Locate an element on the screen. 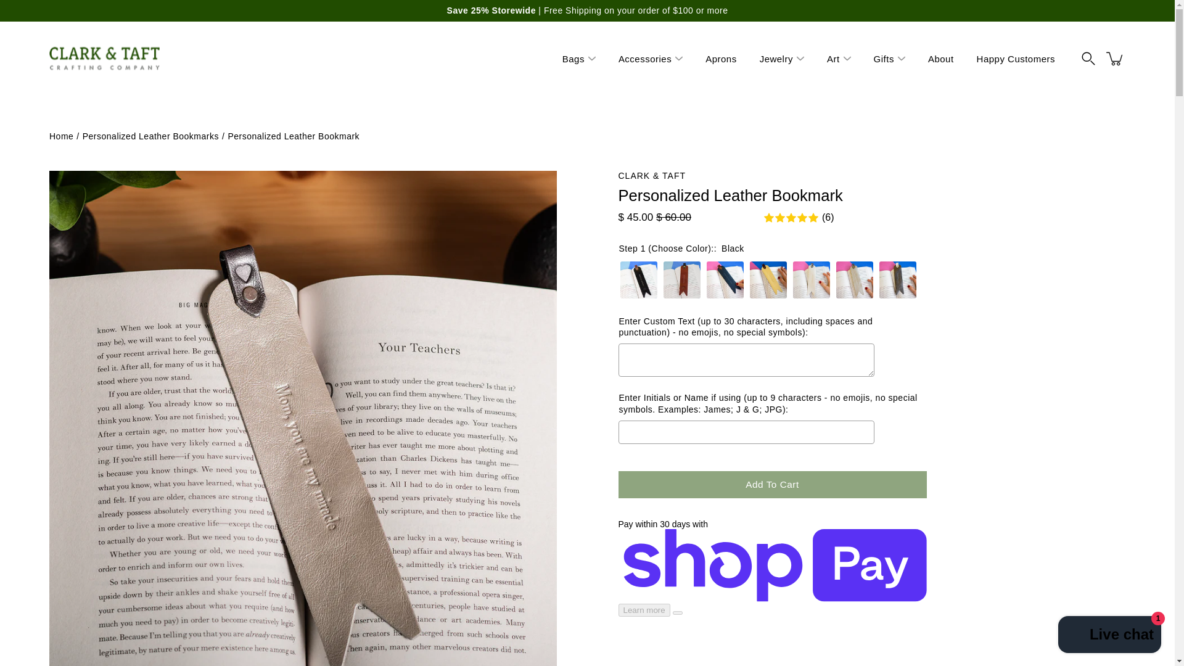 The image size is (1184, 666). Accessories is located at coordinates (644, 58).